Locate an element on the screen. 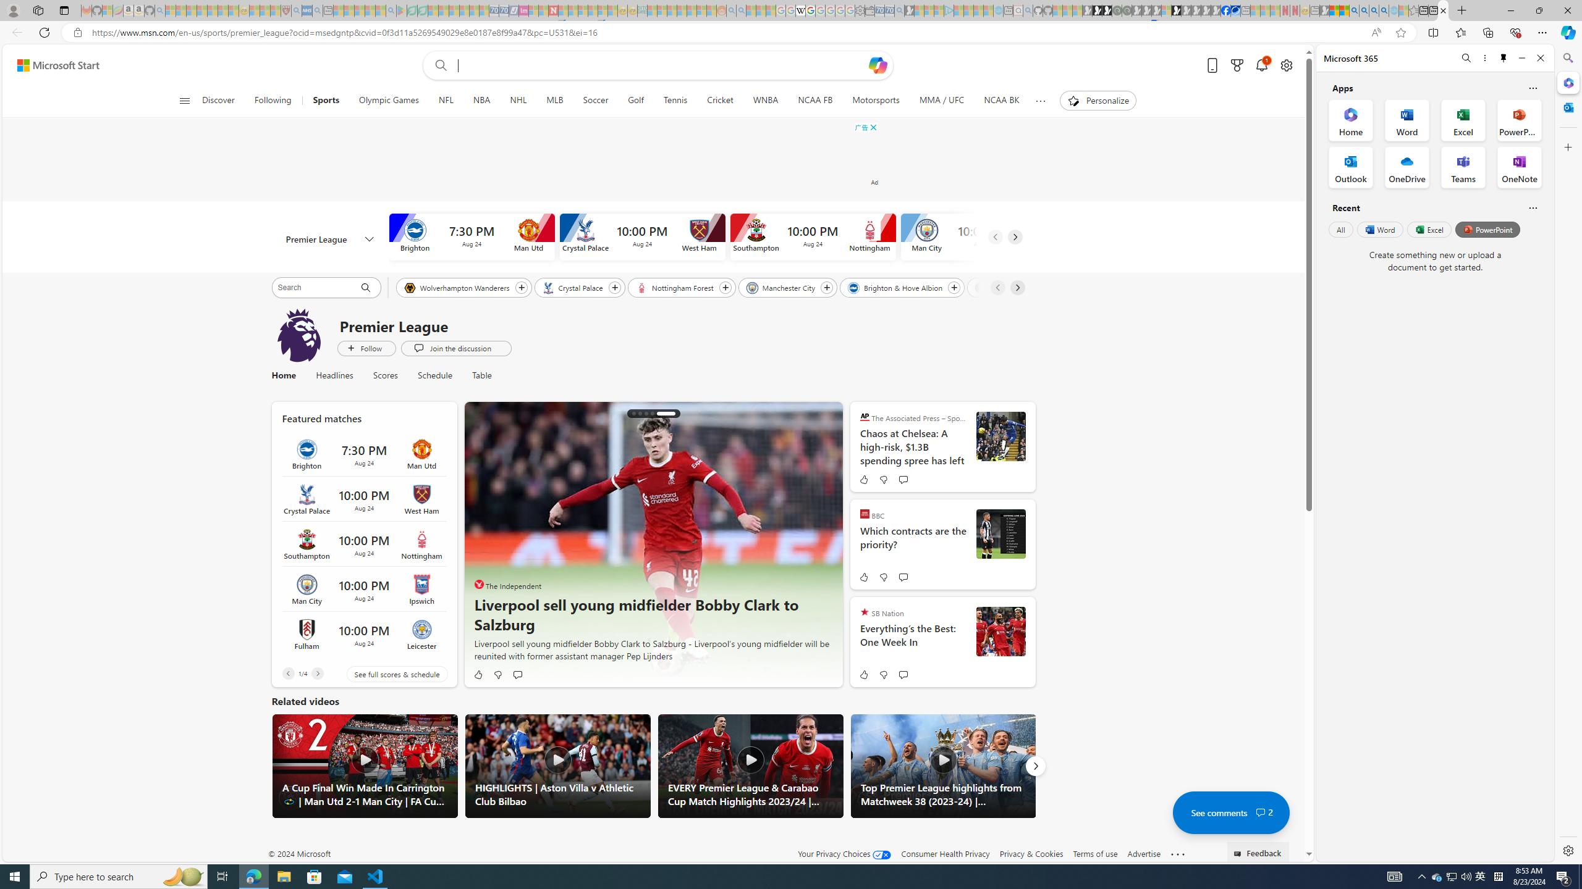  See comments 2 is located at coordinates (1230, 812).